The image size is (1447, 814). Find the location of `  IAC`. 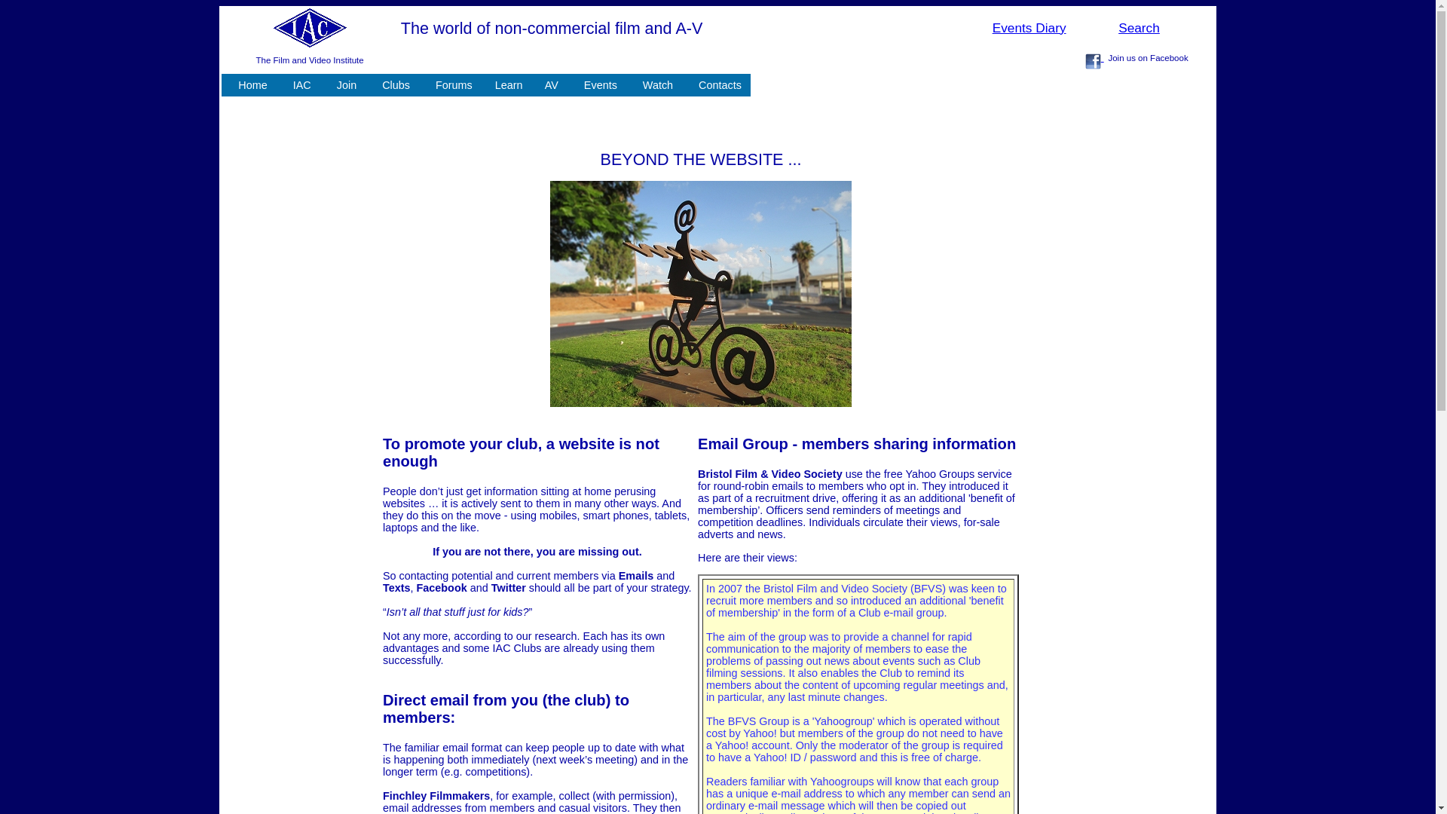

  IAC is located at coordinates (298, 85).